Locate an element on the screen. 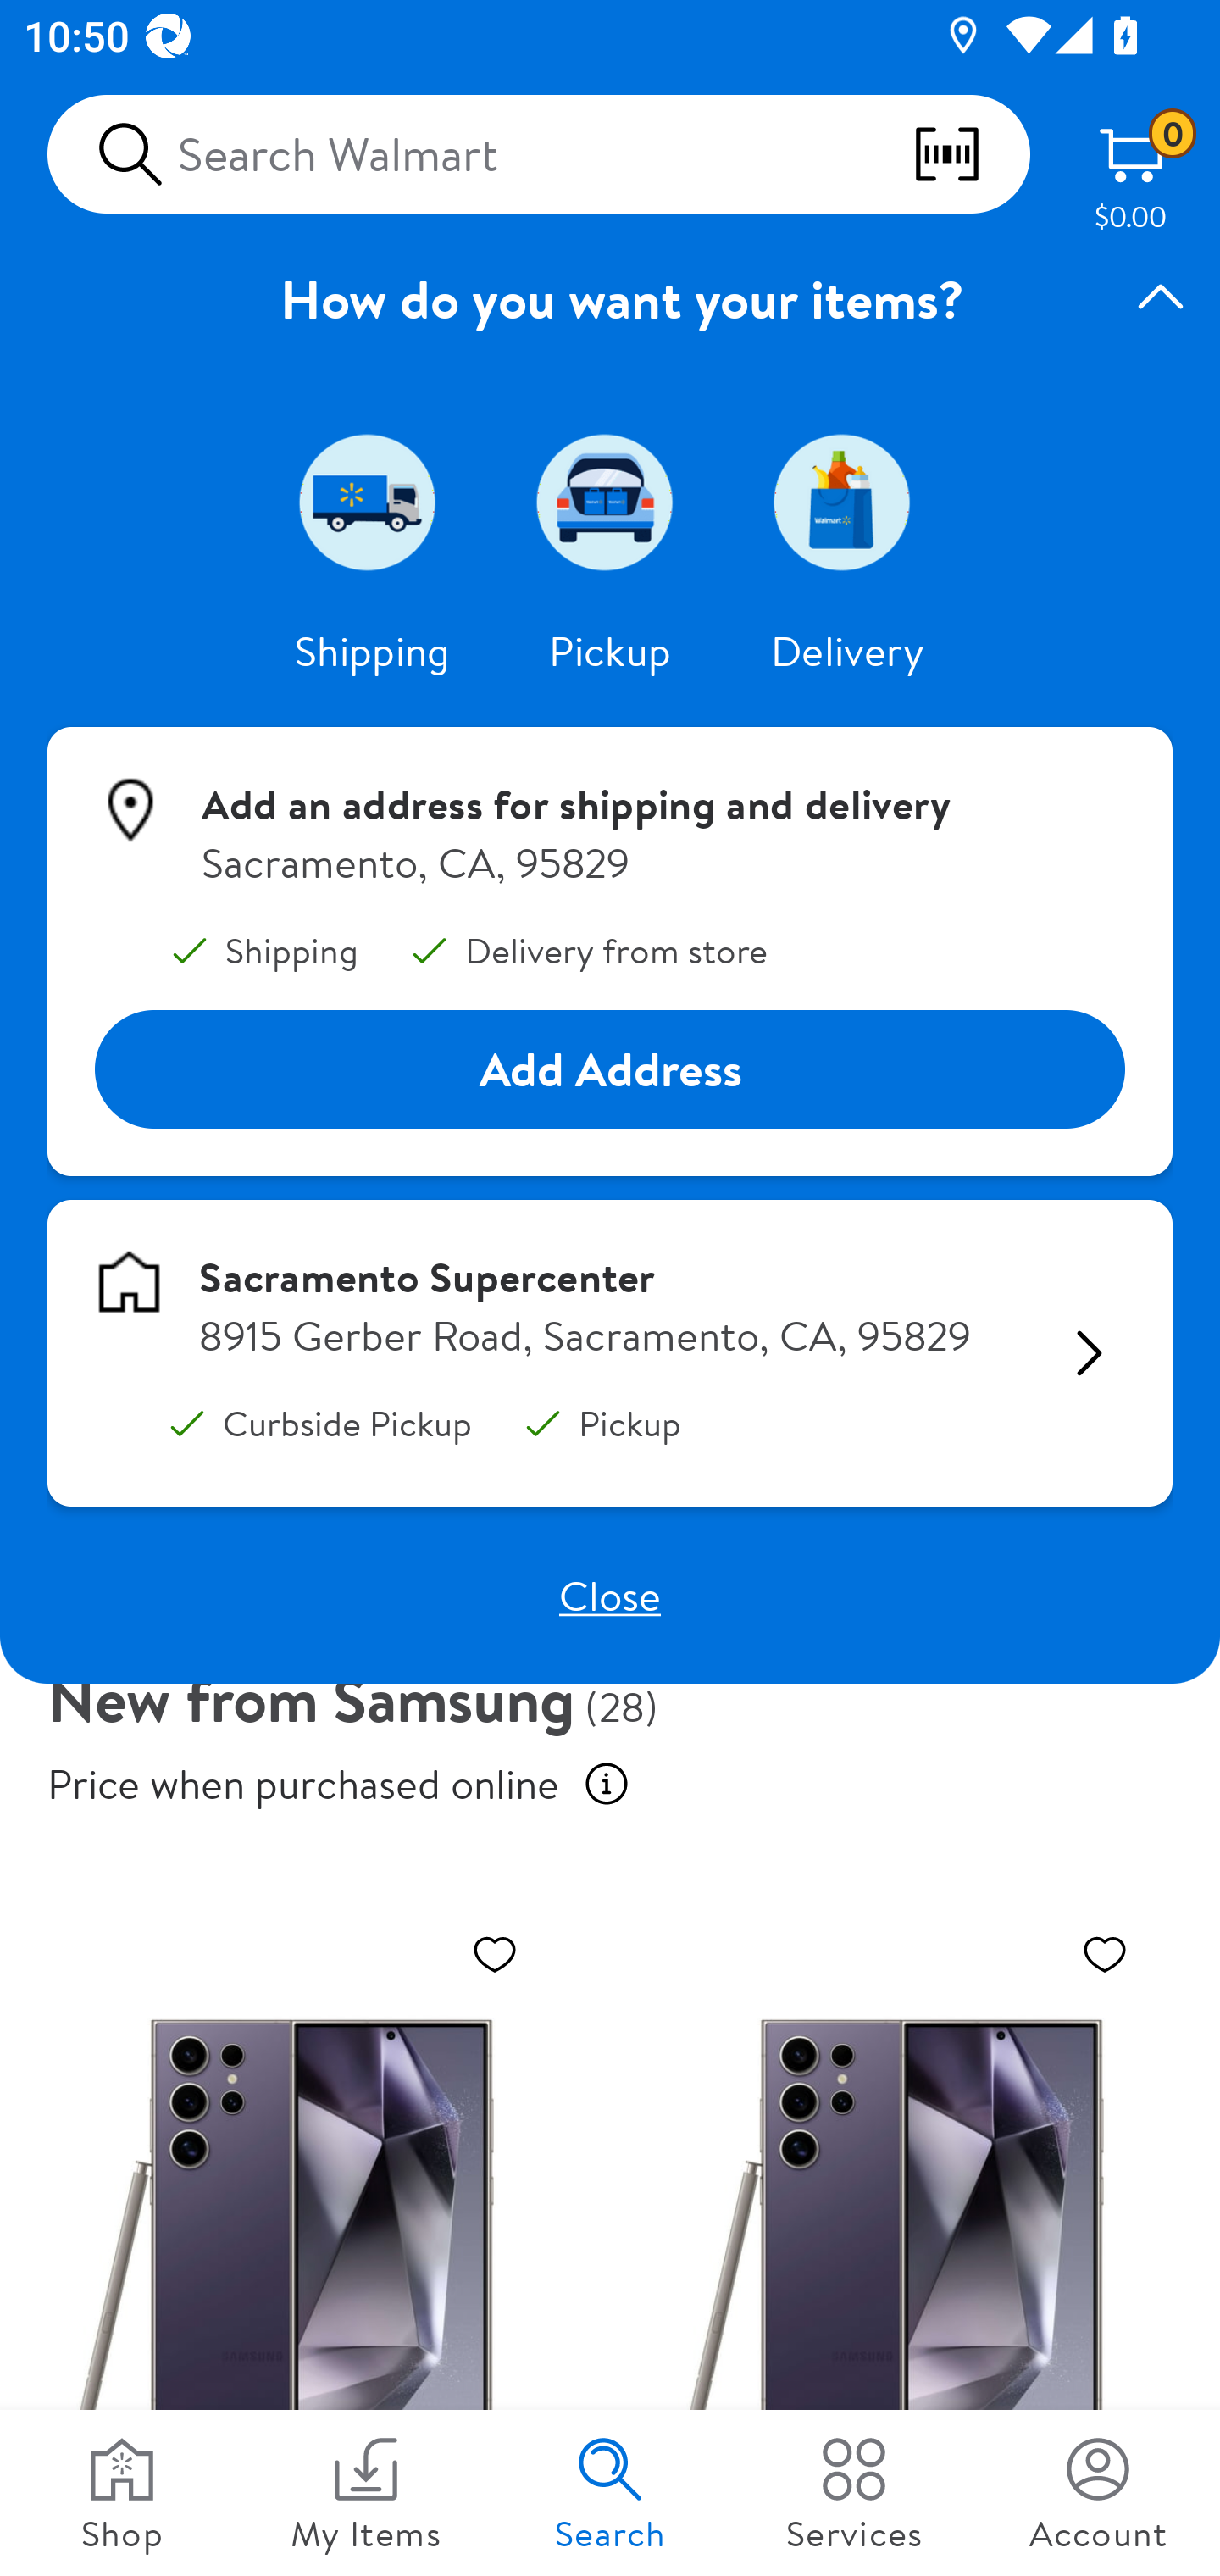 The image size is (1220, 2576). scan barcodes qr codes and more is located at coordinates (970, 154).